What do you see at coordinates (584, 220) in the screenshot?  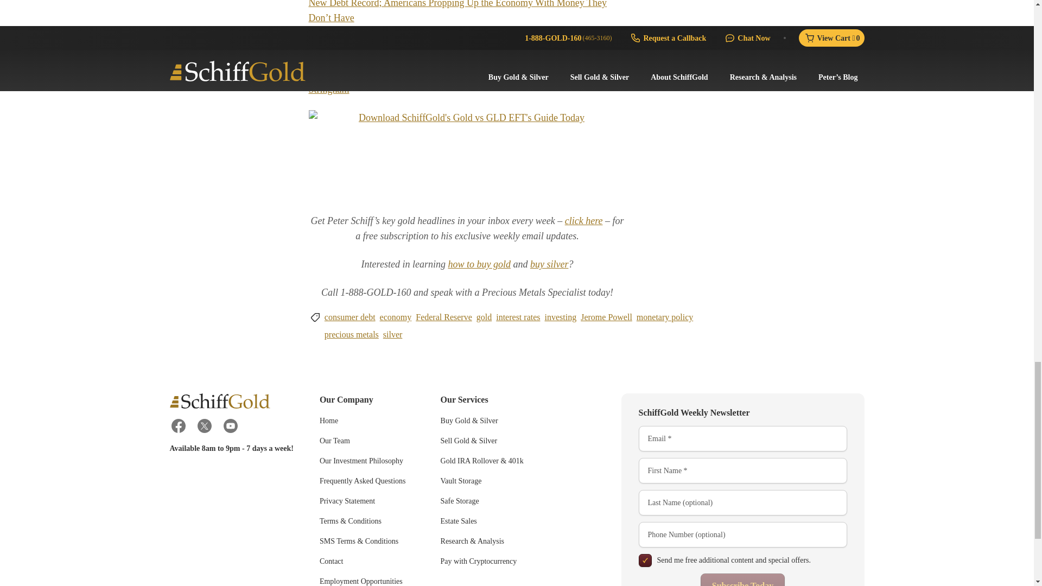 I see `click here` at bounding box center [584, 220].